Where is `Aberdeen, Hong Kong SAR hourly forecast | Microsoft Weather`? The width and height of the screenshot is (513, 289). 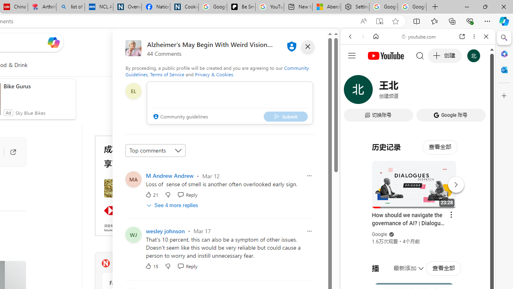 Aberdeen, Hong Kong SAR hourly forecast | Microsoft Weather is located at coordinates (326, 7).